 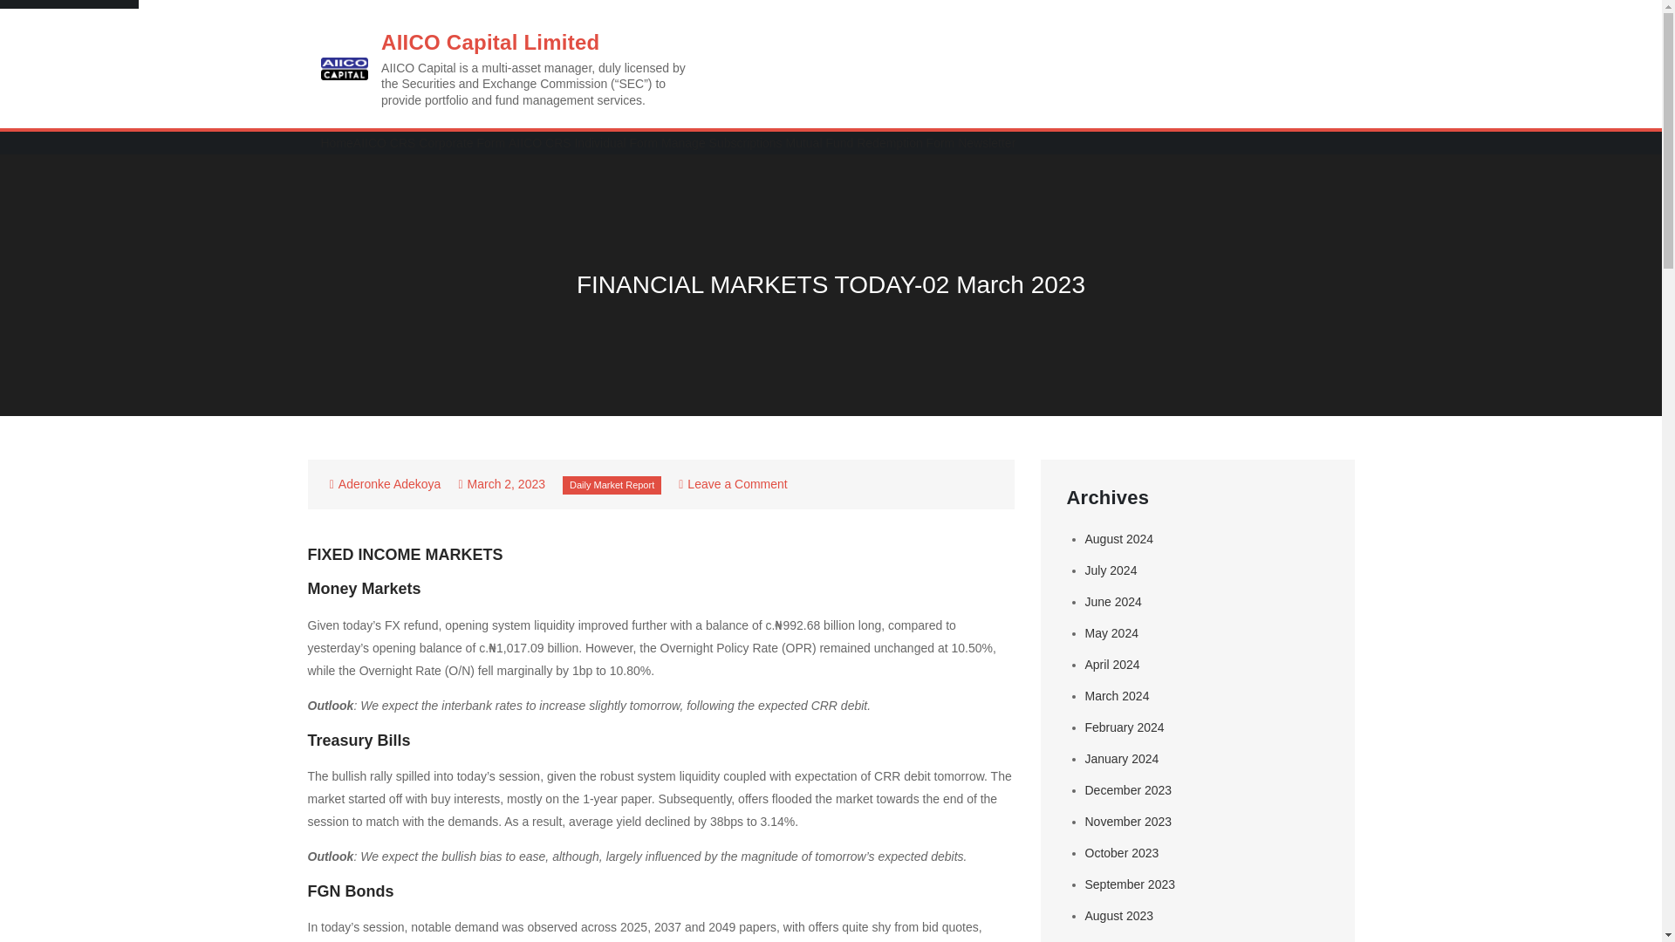 What do you see at coordinates (583, 143) in the screenshot?
I see `AIICO CRS Individual Form` at bounding box center [583, 143].